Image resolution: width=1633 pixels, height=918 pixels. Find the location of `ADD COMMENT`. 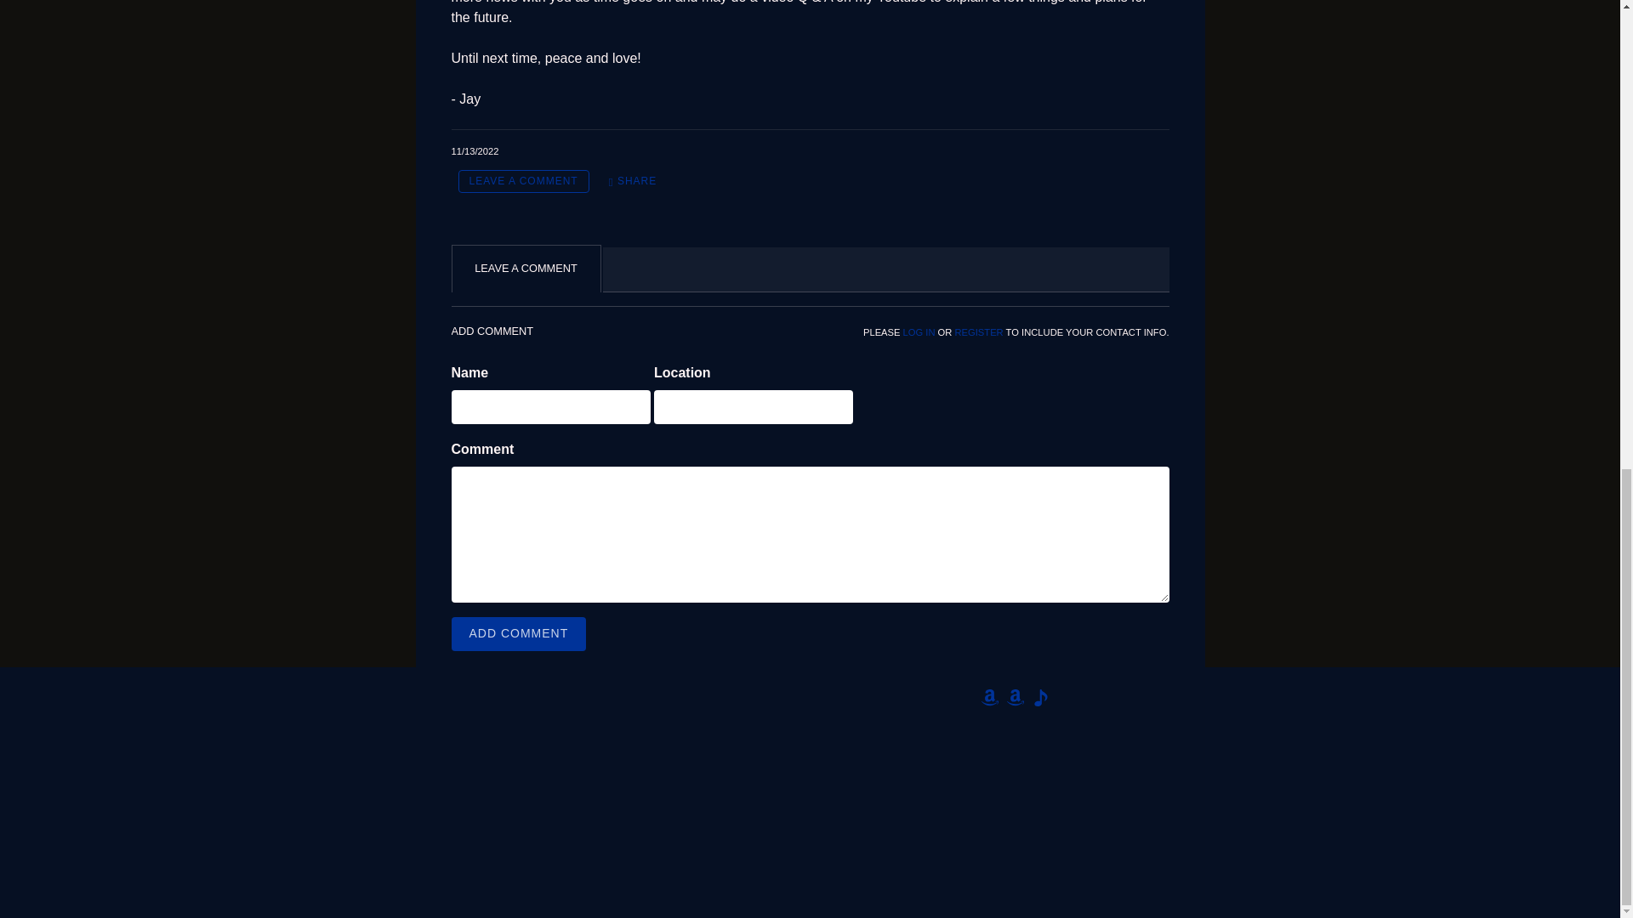

ADD COMMENT is located at coordinates (518, 633).